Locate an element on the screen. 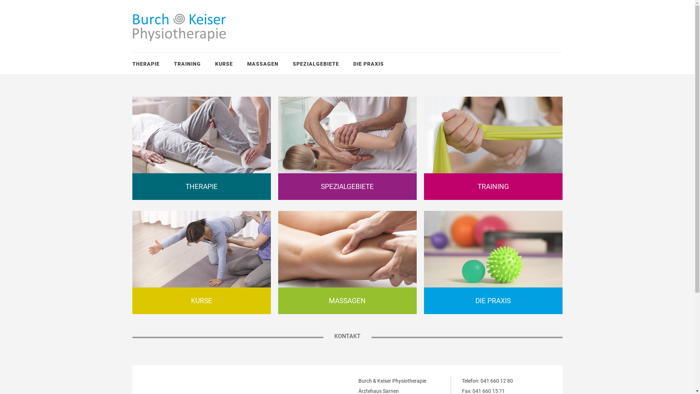 The width and height of the screenshot is (700, 394). KURSE is located at coordinates (224, 64).